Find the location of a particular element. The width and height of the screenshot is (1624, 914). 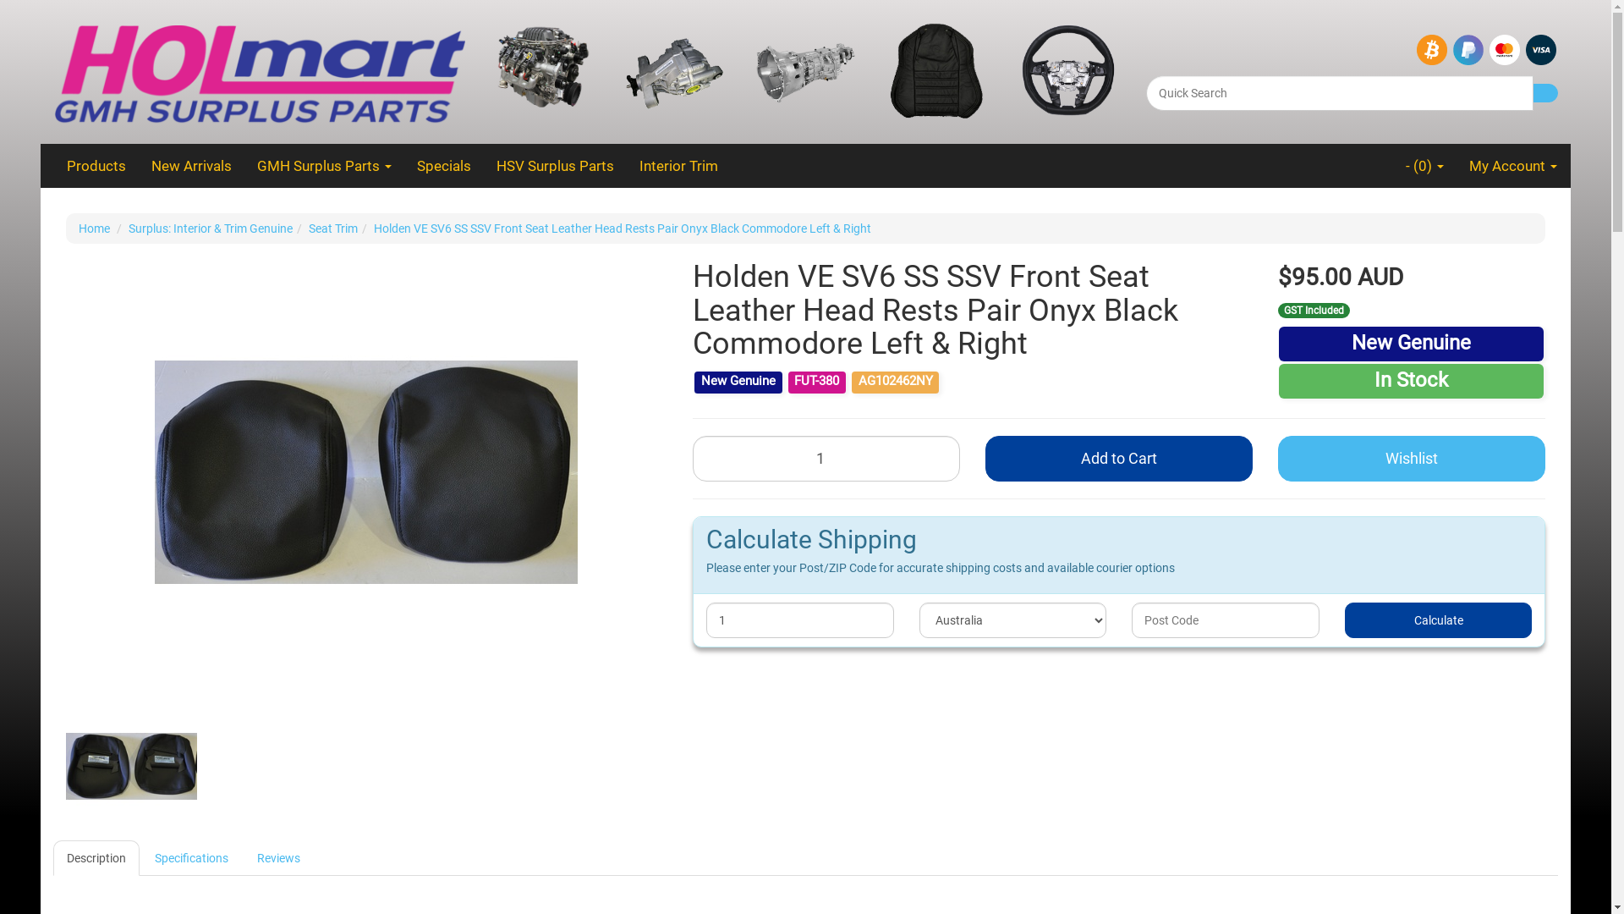

Add to Cart is located at coordinates (1119, 459).